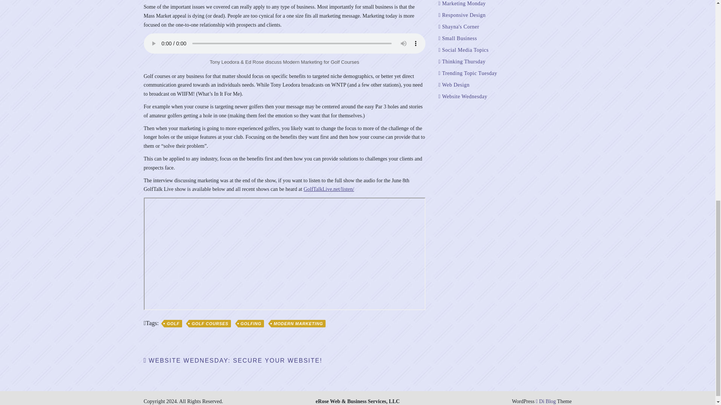 This screenshot has width=721, height=405. Describe the element at coordinates (251, 323) in the screenshot. I see `GOLFING` at that location.